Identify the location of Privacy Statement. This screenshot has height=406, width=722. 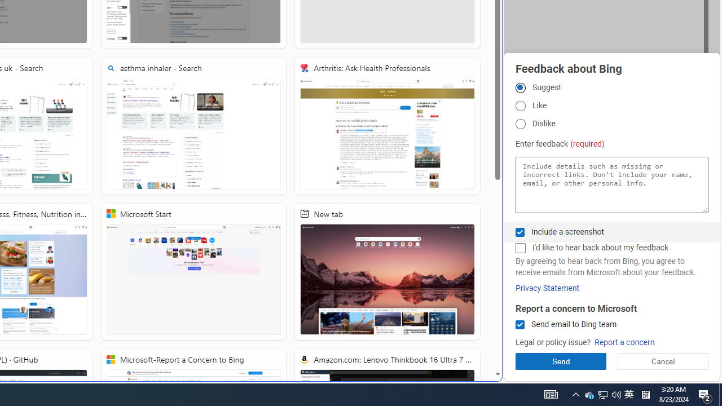
(547, 288).